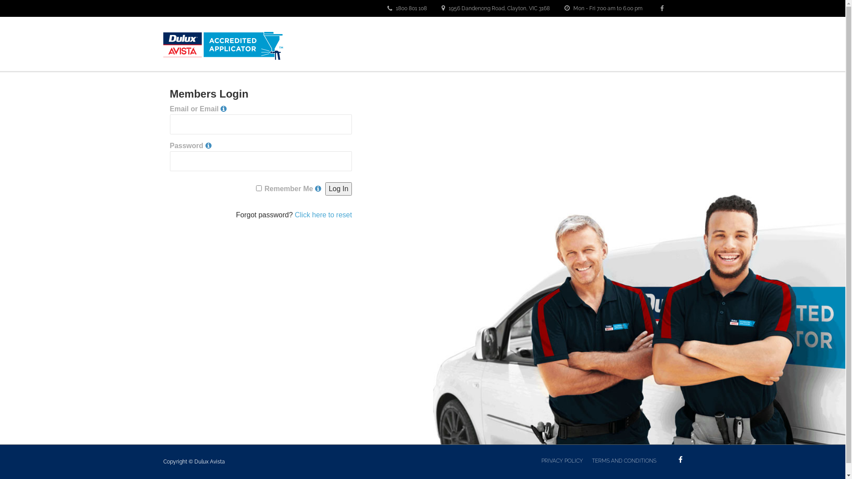 Image resolution: width=852 pixels, height=479 pixels. What do you see at coordinates (339, 189) in the screenshot?
I see `Log In` at bounding box center [339, 189].